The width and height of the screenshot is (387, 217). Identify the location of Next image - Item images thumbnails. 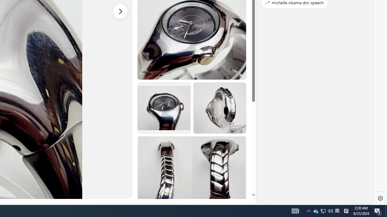
(120, 11).